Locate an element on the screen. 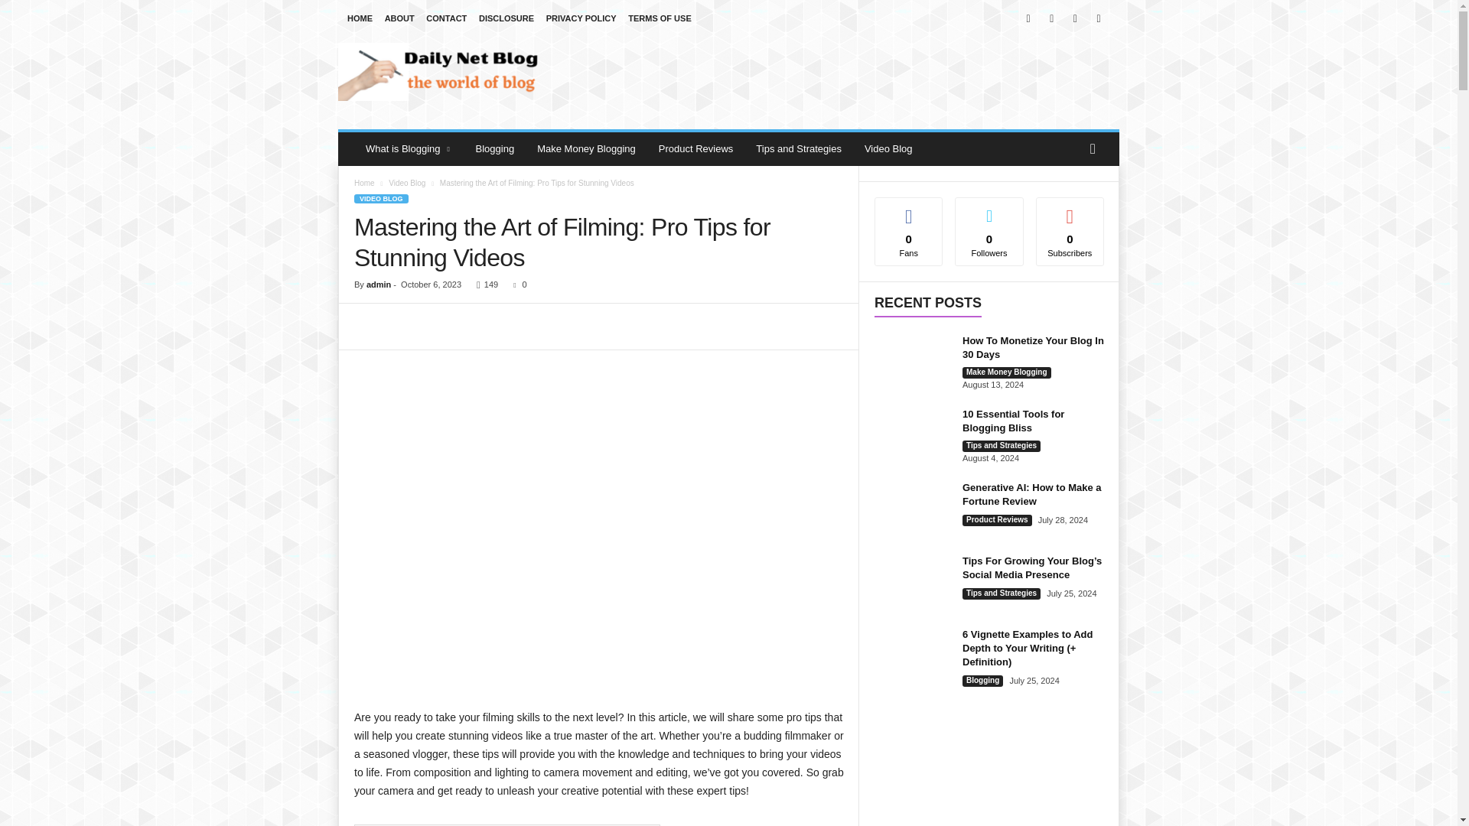  What is Blogging is located at coordinates (409, 148).